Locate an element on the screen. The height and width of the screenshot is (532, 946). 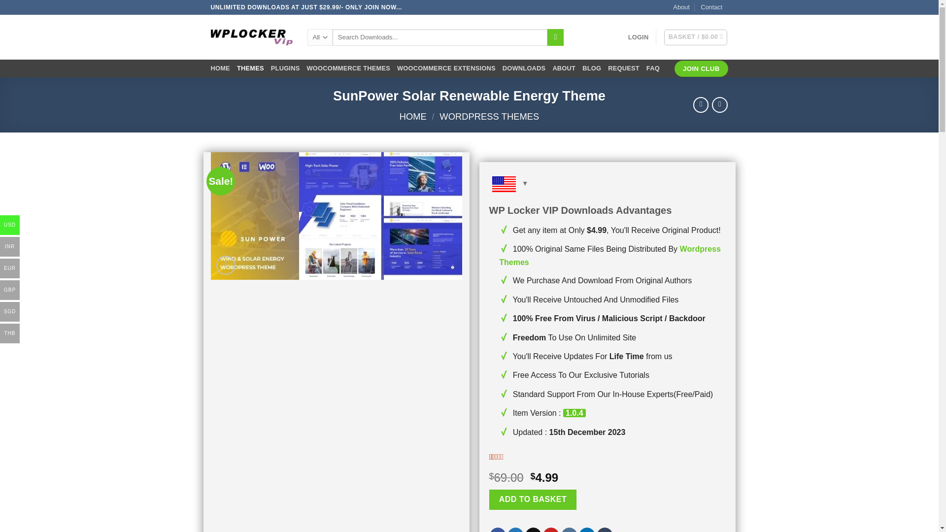
LOGIN is located at coordinates (639, 37).